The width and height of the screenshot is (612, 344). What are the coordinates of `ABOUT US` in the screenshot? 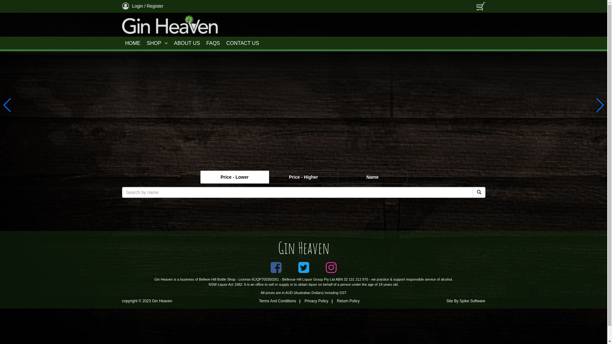 It's located at (187, 43).